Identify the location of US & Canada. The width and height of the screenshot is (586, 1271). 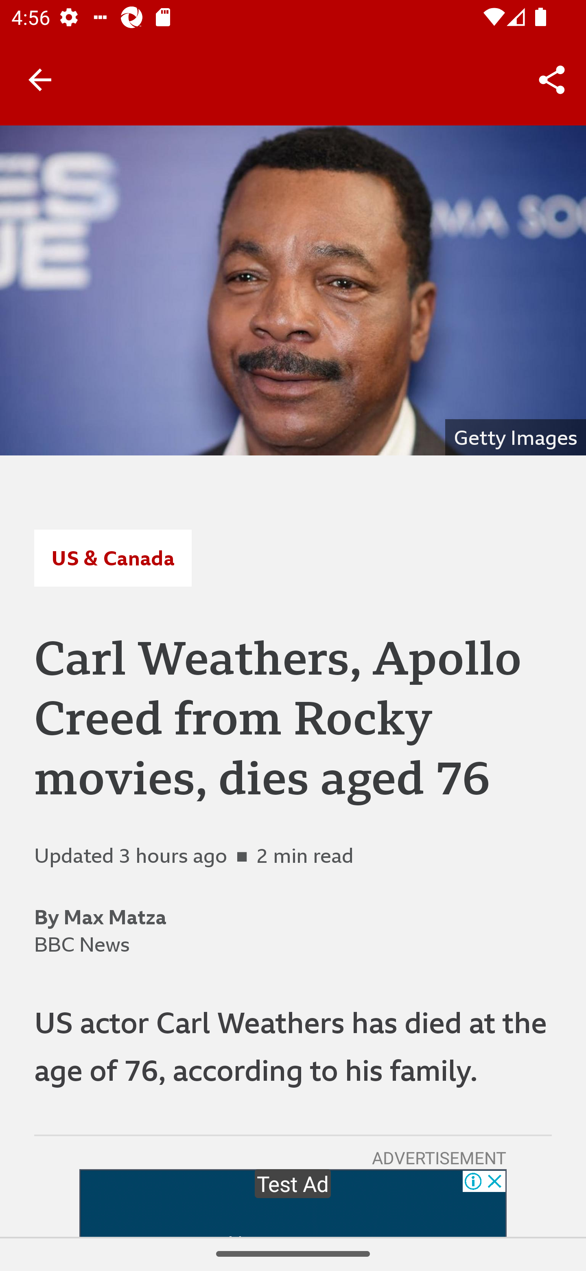
(112, 558).